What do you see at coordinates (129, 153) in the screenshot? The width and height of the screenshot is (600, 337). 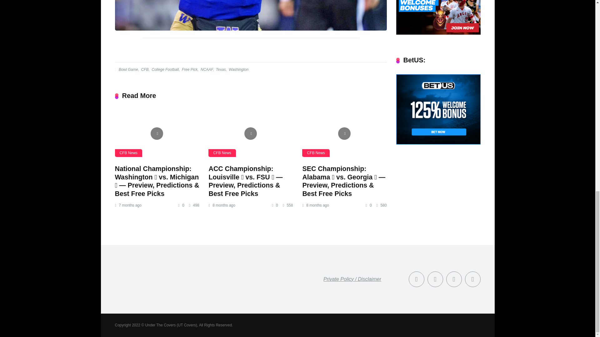 I see `CFB News` at bounding box center [129, 153].